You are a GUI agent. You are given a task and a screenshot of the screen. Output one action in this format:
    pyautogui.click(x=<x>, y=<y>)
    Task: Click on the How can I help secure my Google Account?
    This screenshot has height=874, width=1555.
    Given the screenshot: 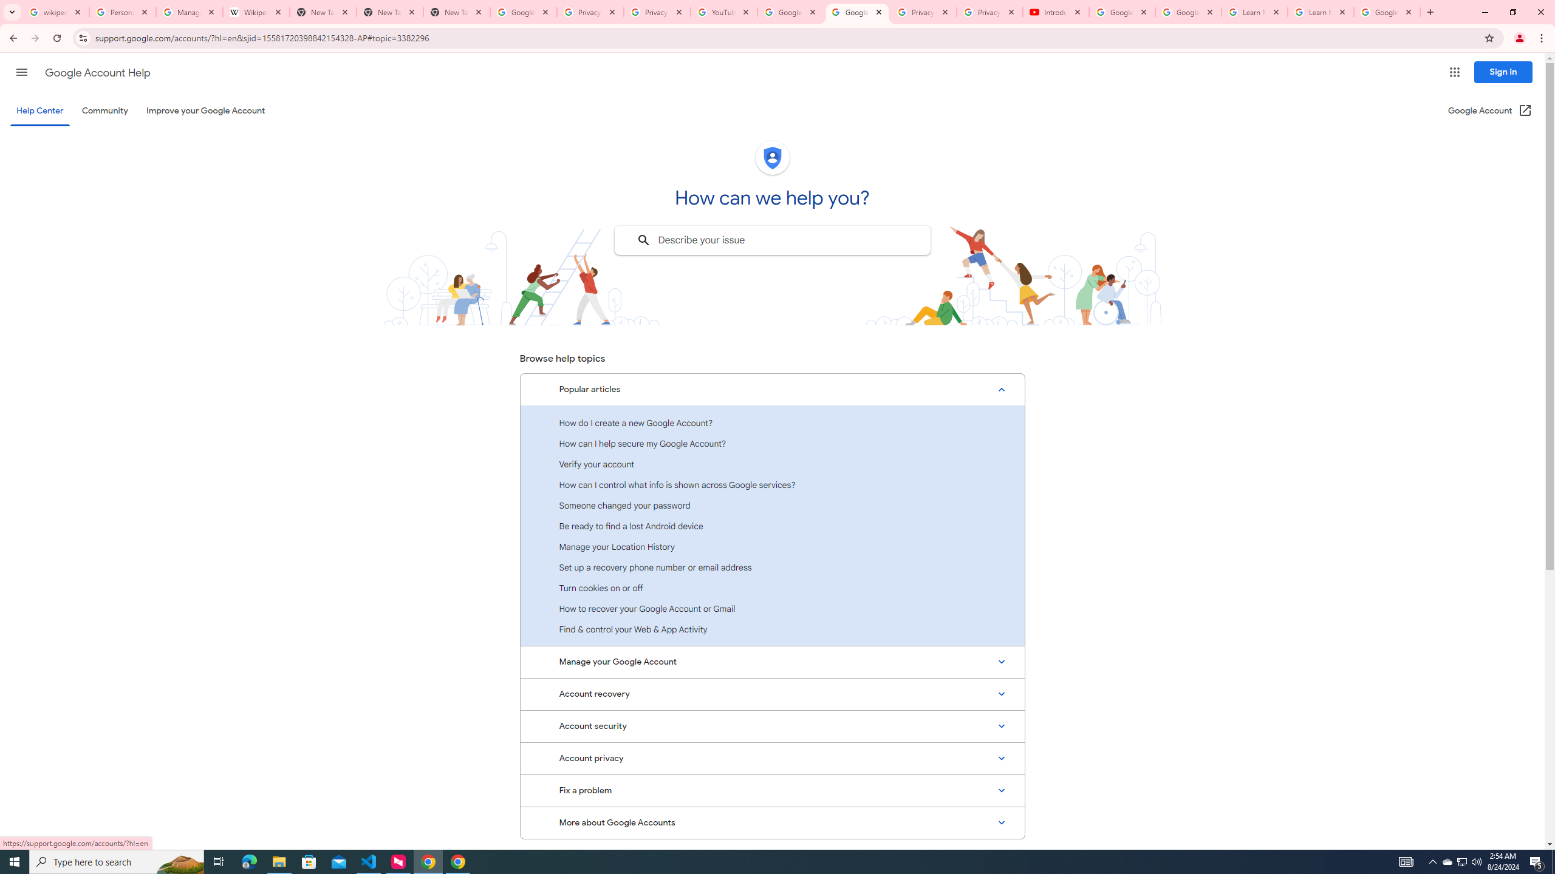 What is the action you would take?
    pyautogui.click(x=772, y=443)
    